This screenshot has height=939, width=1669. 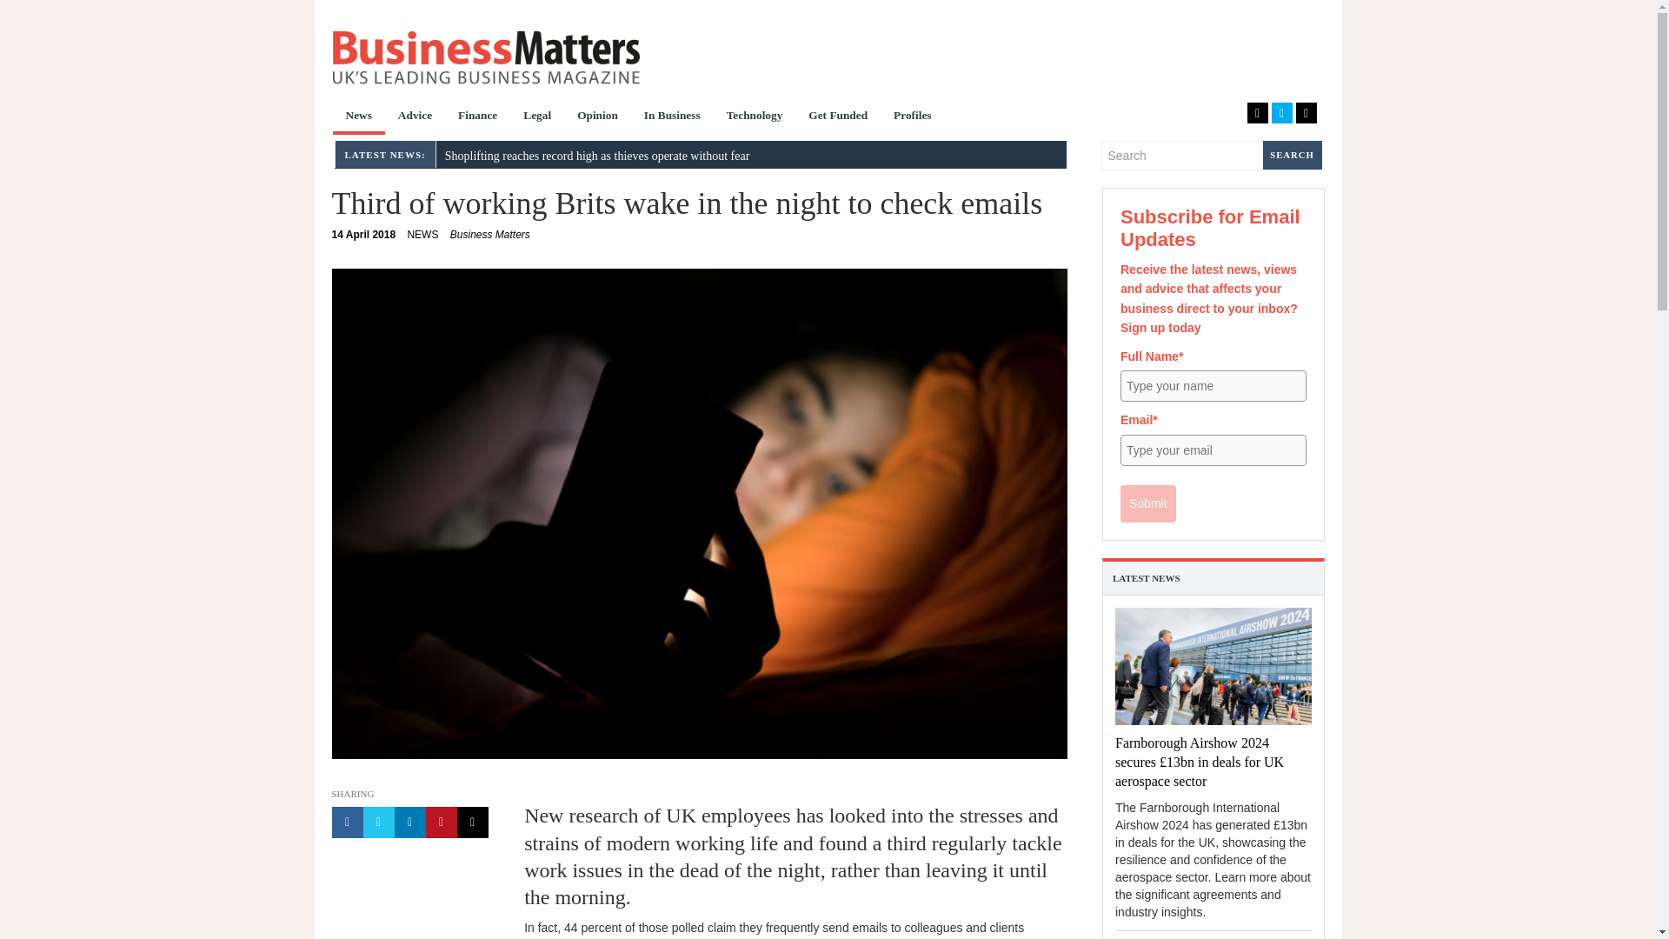 What do you see at coordinates (416, 117) in the screenshot?
I see `Advice` at bounding box center [416, 117].